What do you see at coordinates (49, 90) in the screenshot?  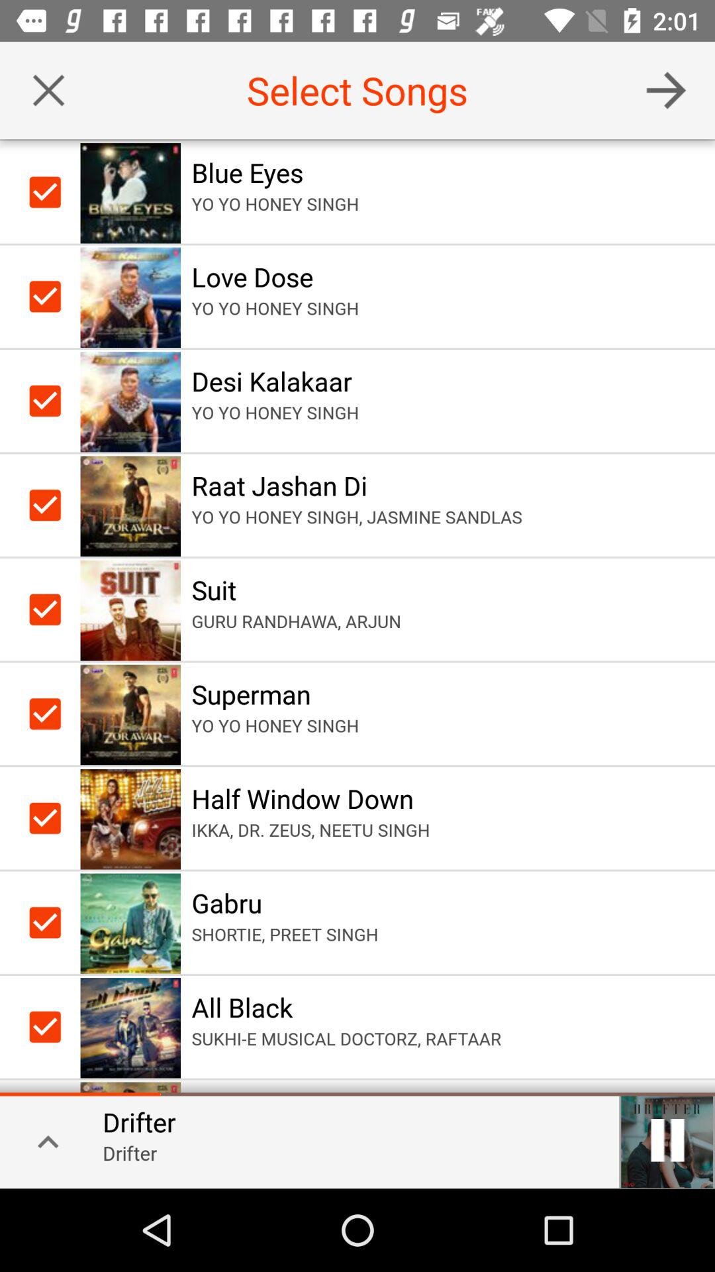 I see `close page` at bounding box center [49, 90].